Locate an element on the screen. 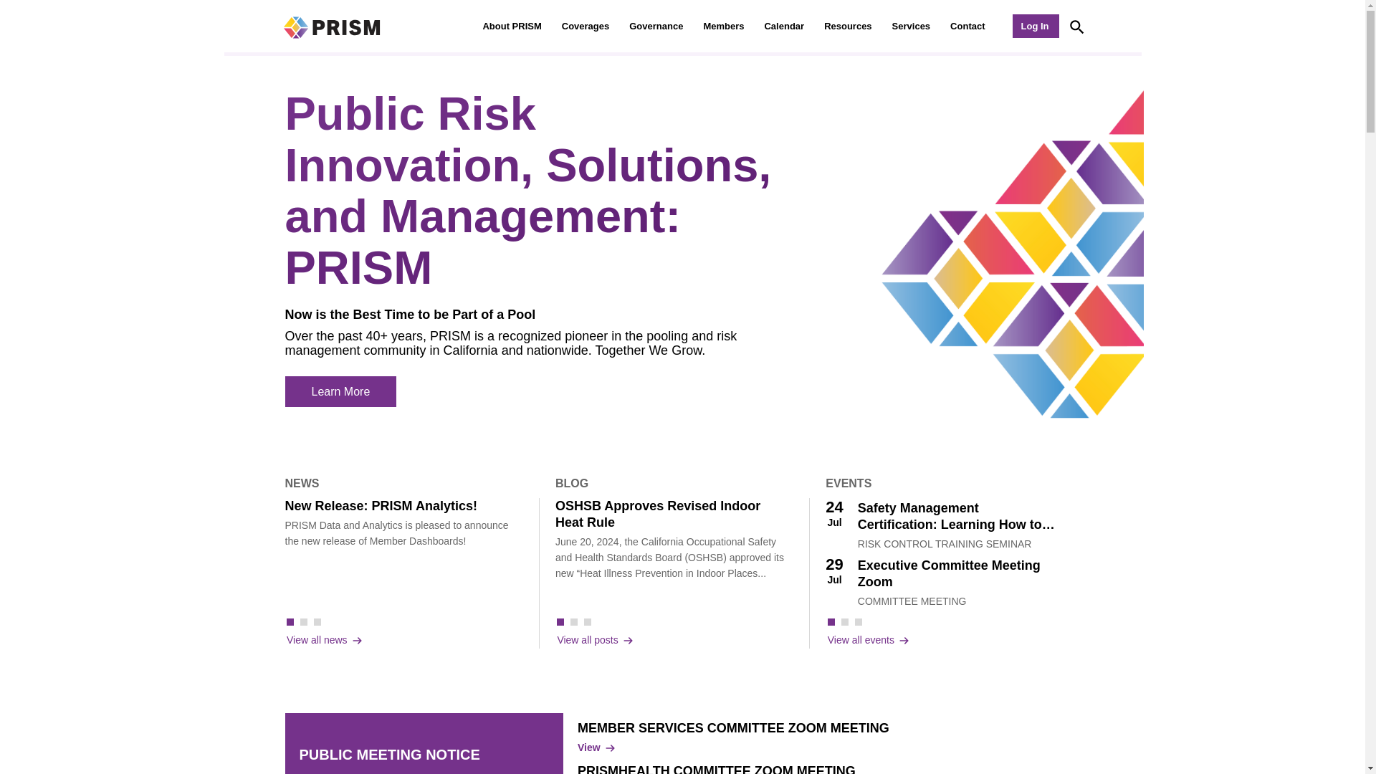 The width and height of the screenshot is (1376, 774). PRISM Home is located at coordinates (330, 26).